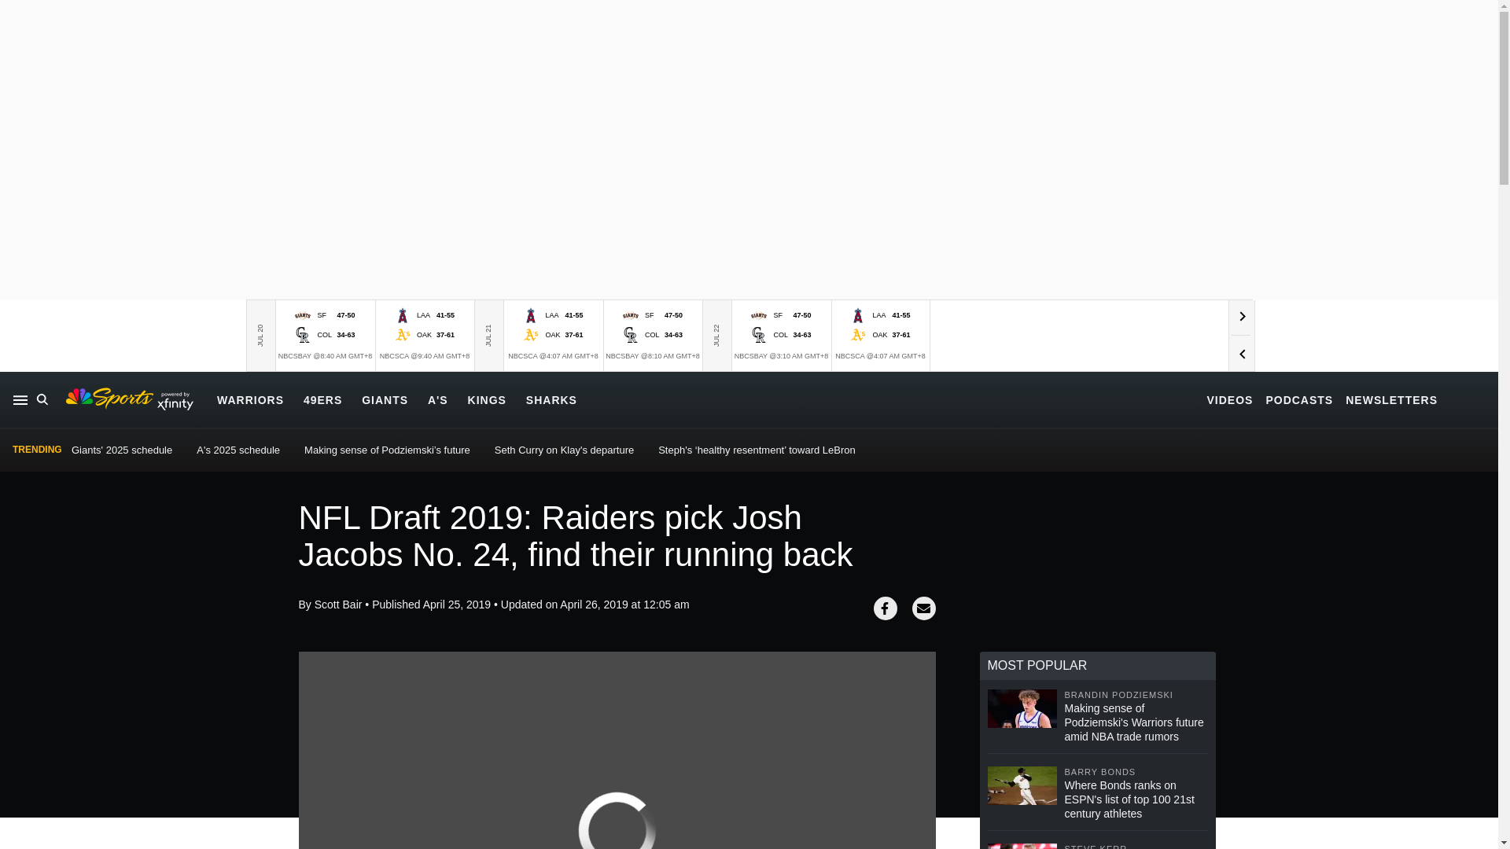 This screenshot has width=1510, height=849. I want to click on VIDEOS, so click(1230, 399).